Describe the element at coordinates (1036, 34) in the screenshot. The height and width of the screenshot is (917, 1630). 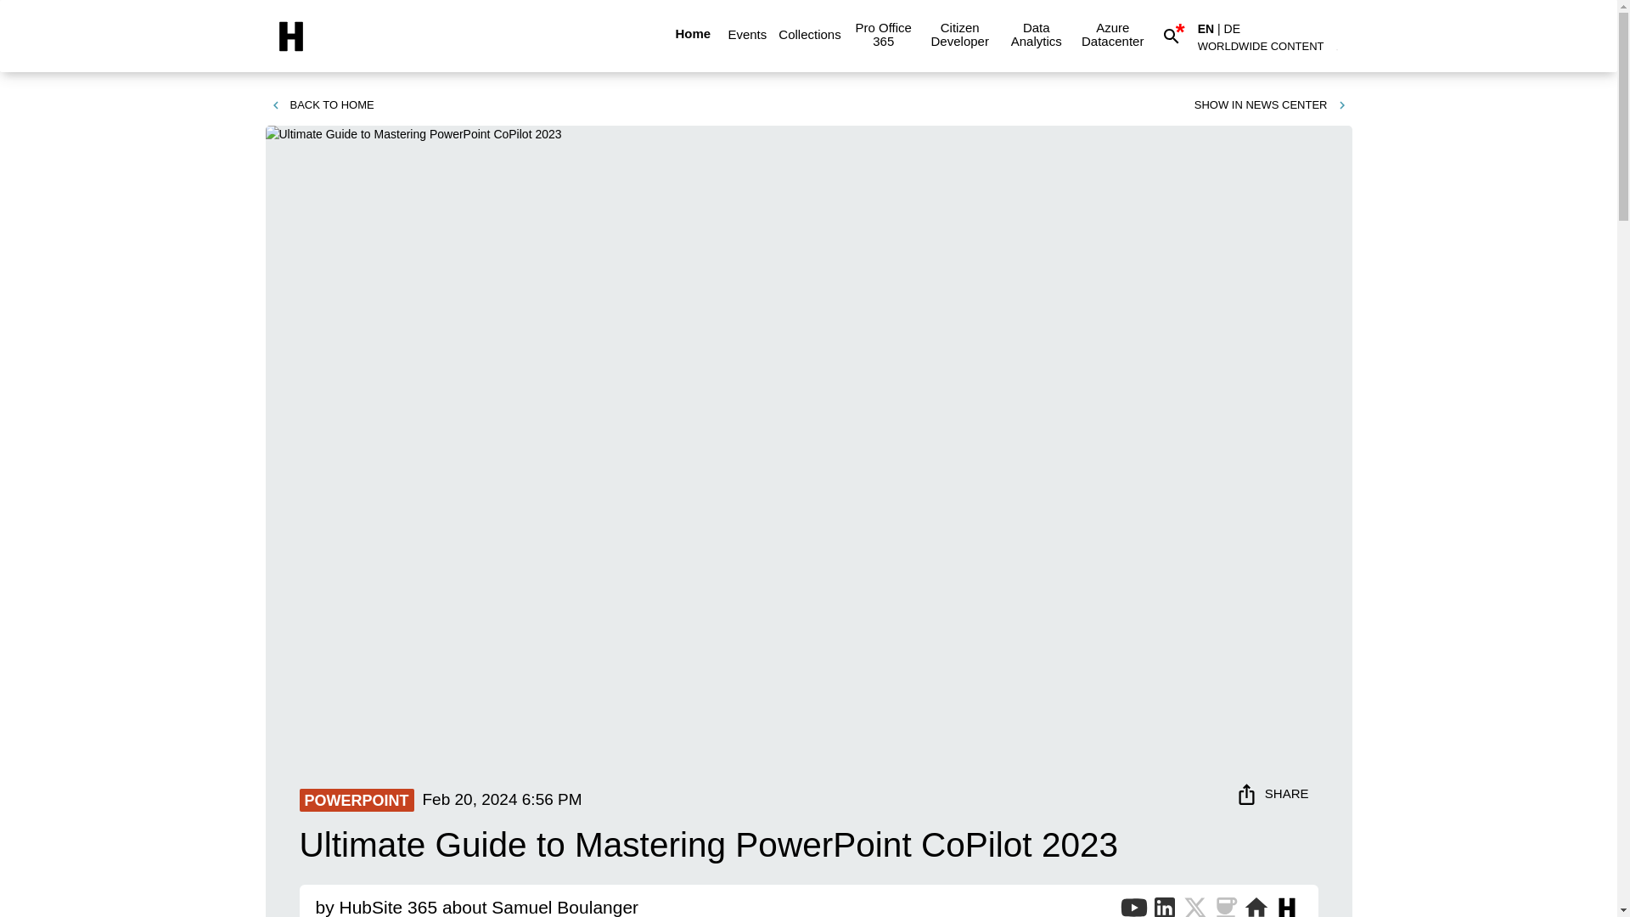
I see `Data Analytics` at that location.